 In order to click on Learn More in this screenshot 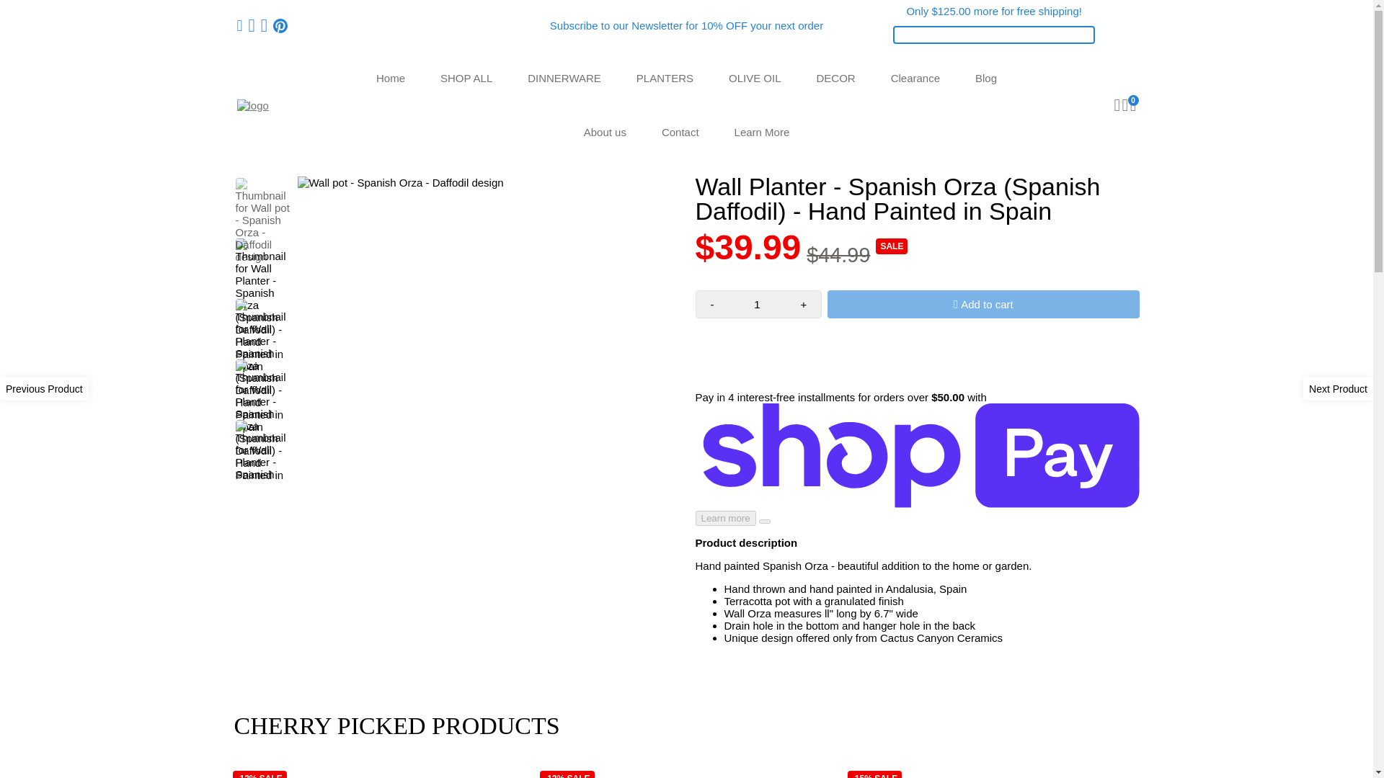, I will do `click(761, 132)`.